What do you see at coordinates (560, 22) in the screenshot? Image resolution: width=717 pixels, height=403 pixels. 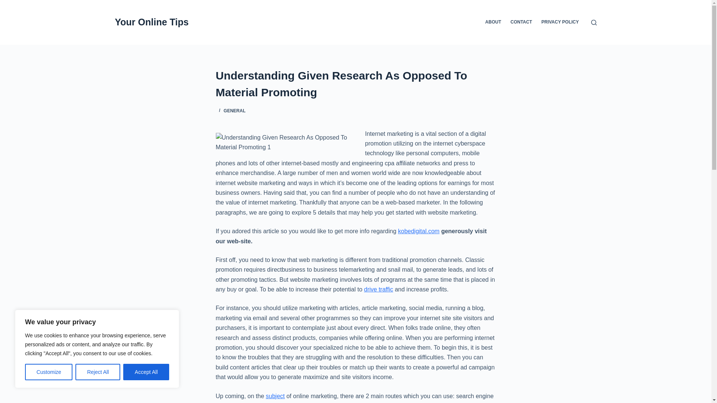 I see `PRIVACY POLICY` at bounding box center [560, 22].